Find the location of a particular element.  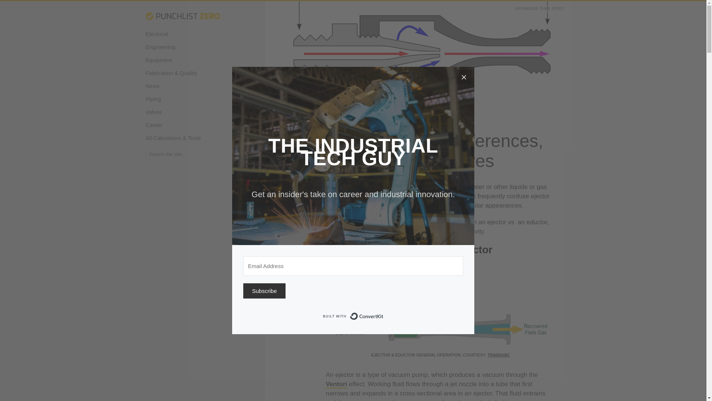

Engineering is located at coordinates (186, 47).